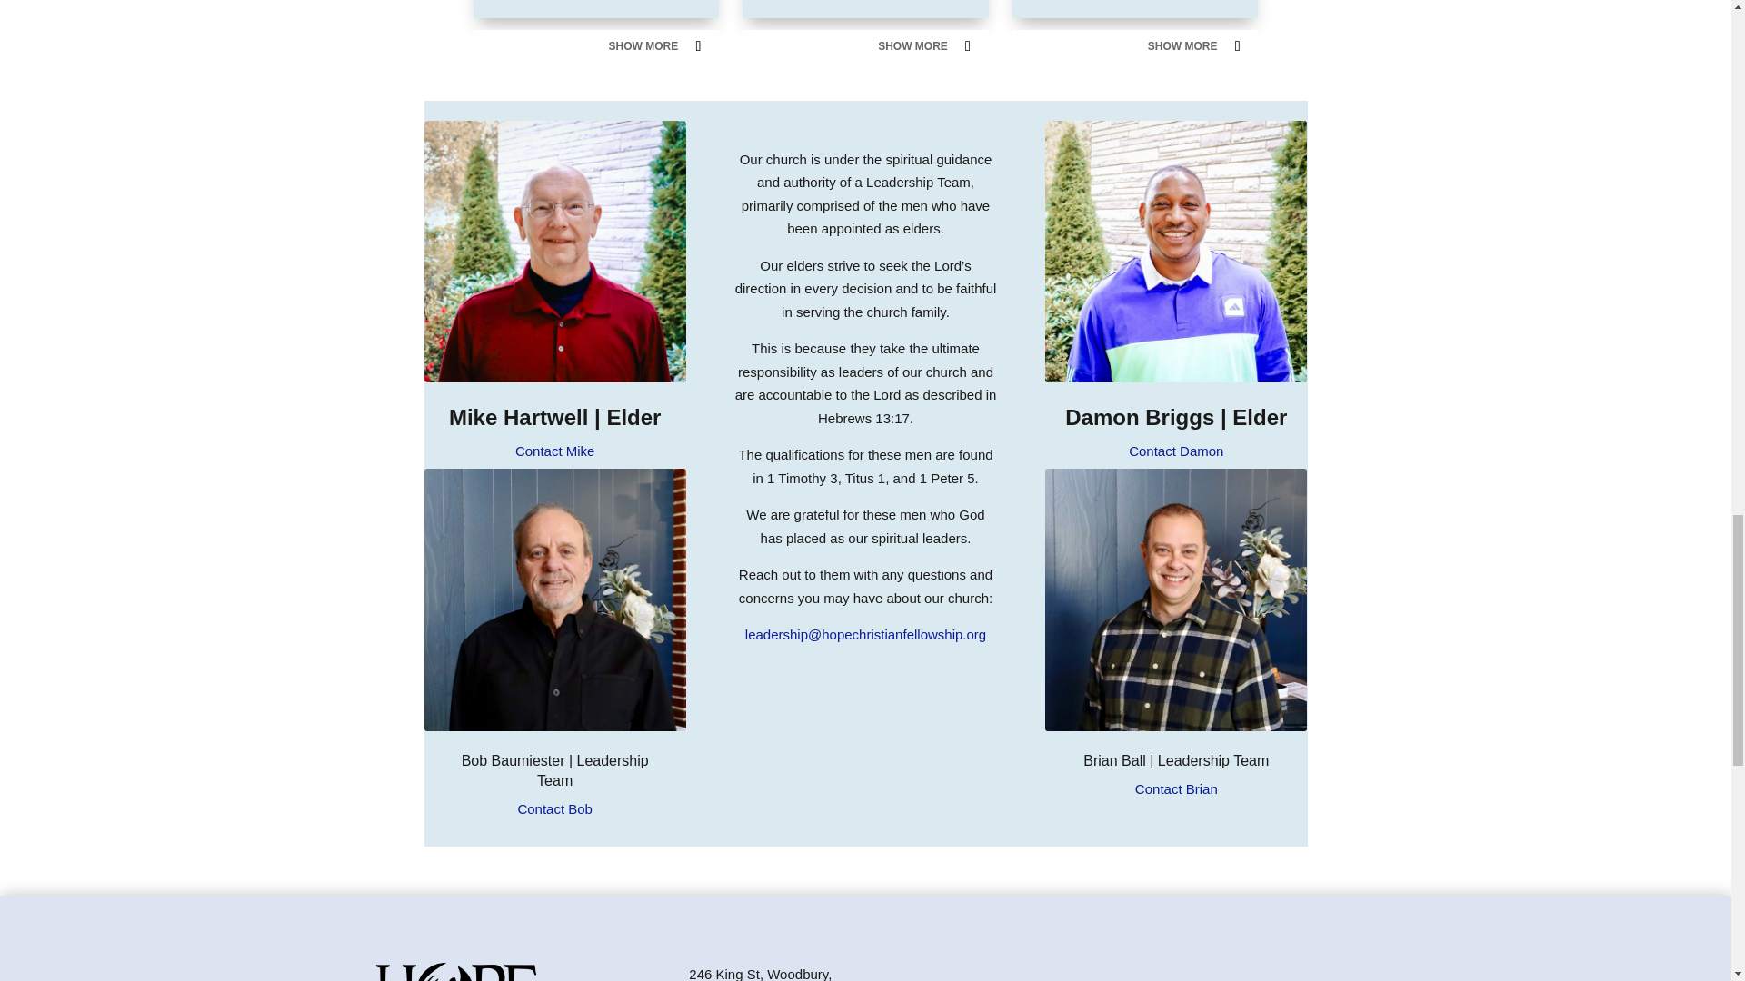 This screenshot has height=981, width=1745. What do you see at coordinates (1176, 251) in the screenshot?
I see `damon-briggs` at bounding box center [1176, 251].